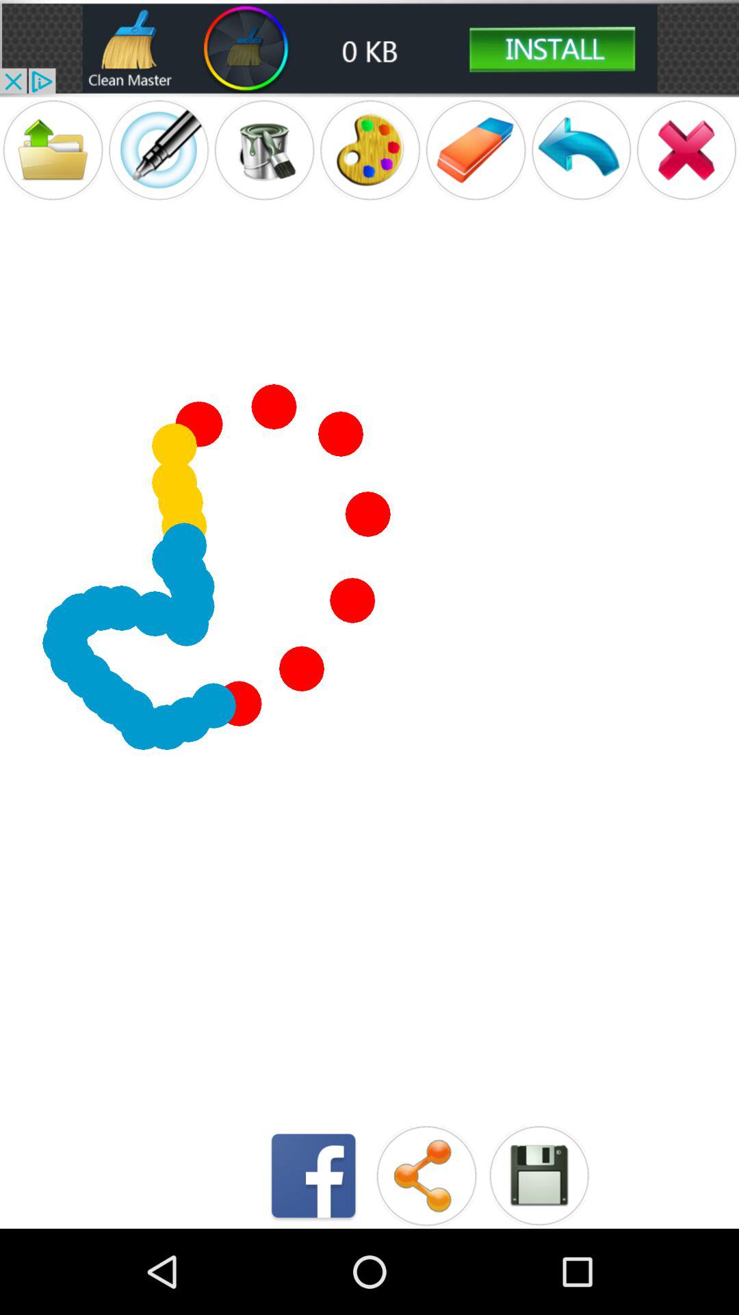  Describe the element at coordinates (369, 149) in the screenshot. I see `painting` at that location.